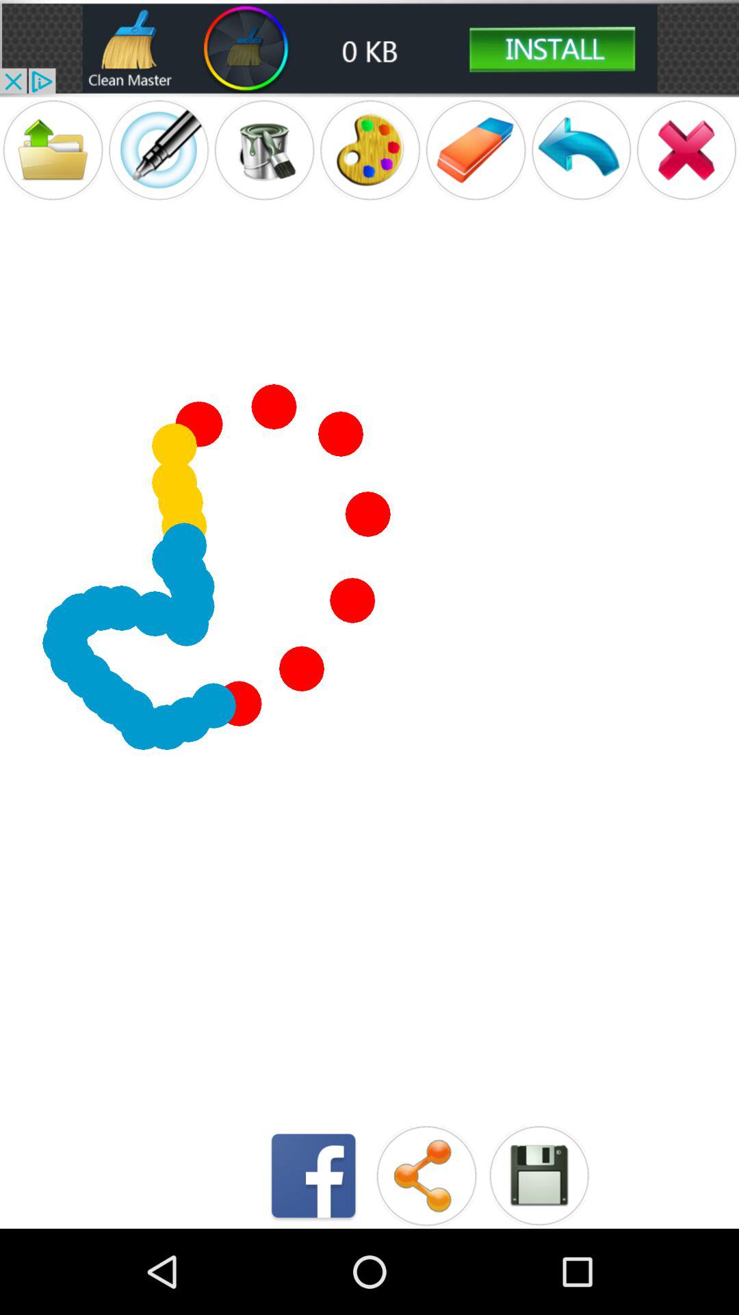  Describe the element at coordinates (369, 149) in the screenshot. I see `painting` at that location.